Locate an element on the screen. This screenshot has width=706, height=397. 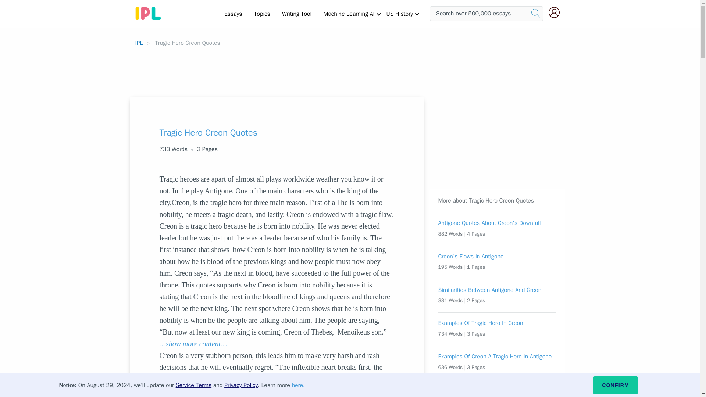
Machine Learning AI is located at coordinates (349, 14).